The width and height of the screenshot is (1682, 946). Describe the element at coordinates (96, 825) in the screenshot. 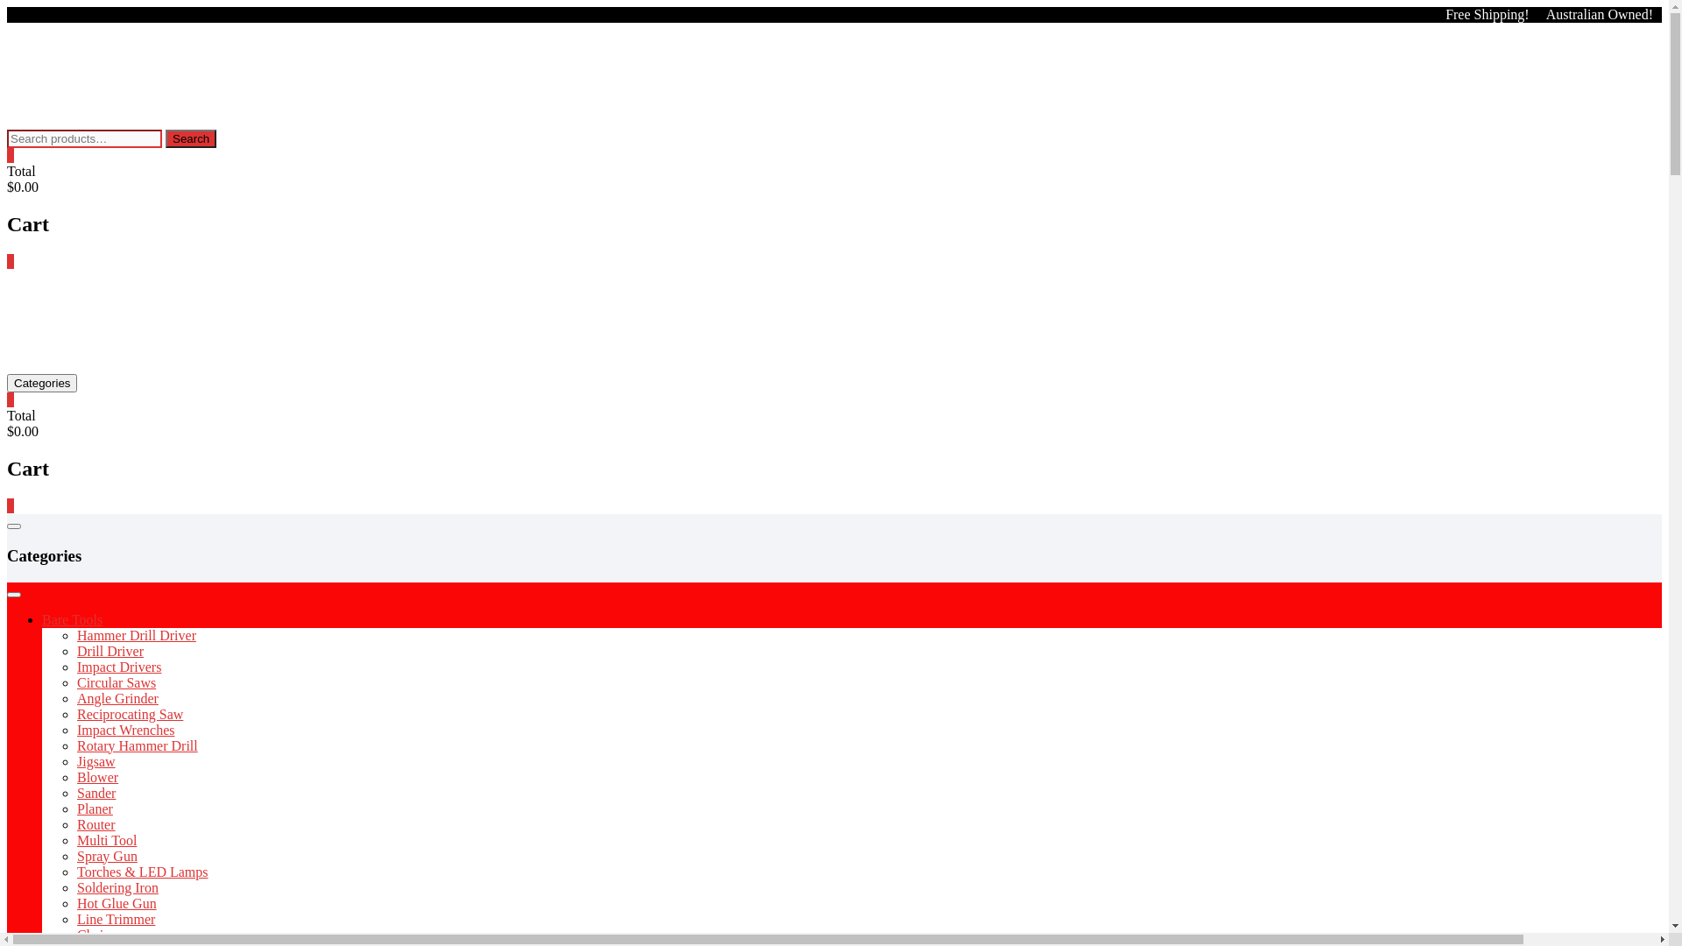

I see `Router` at that location.